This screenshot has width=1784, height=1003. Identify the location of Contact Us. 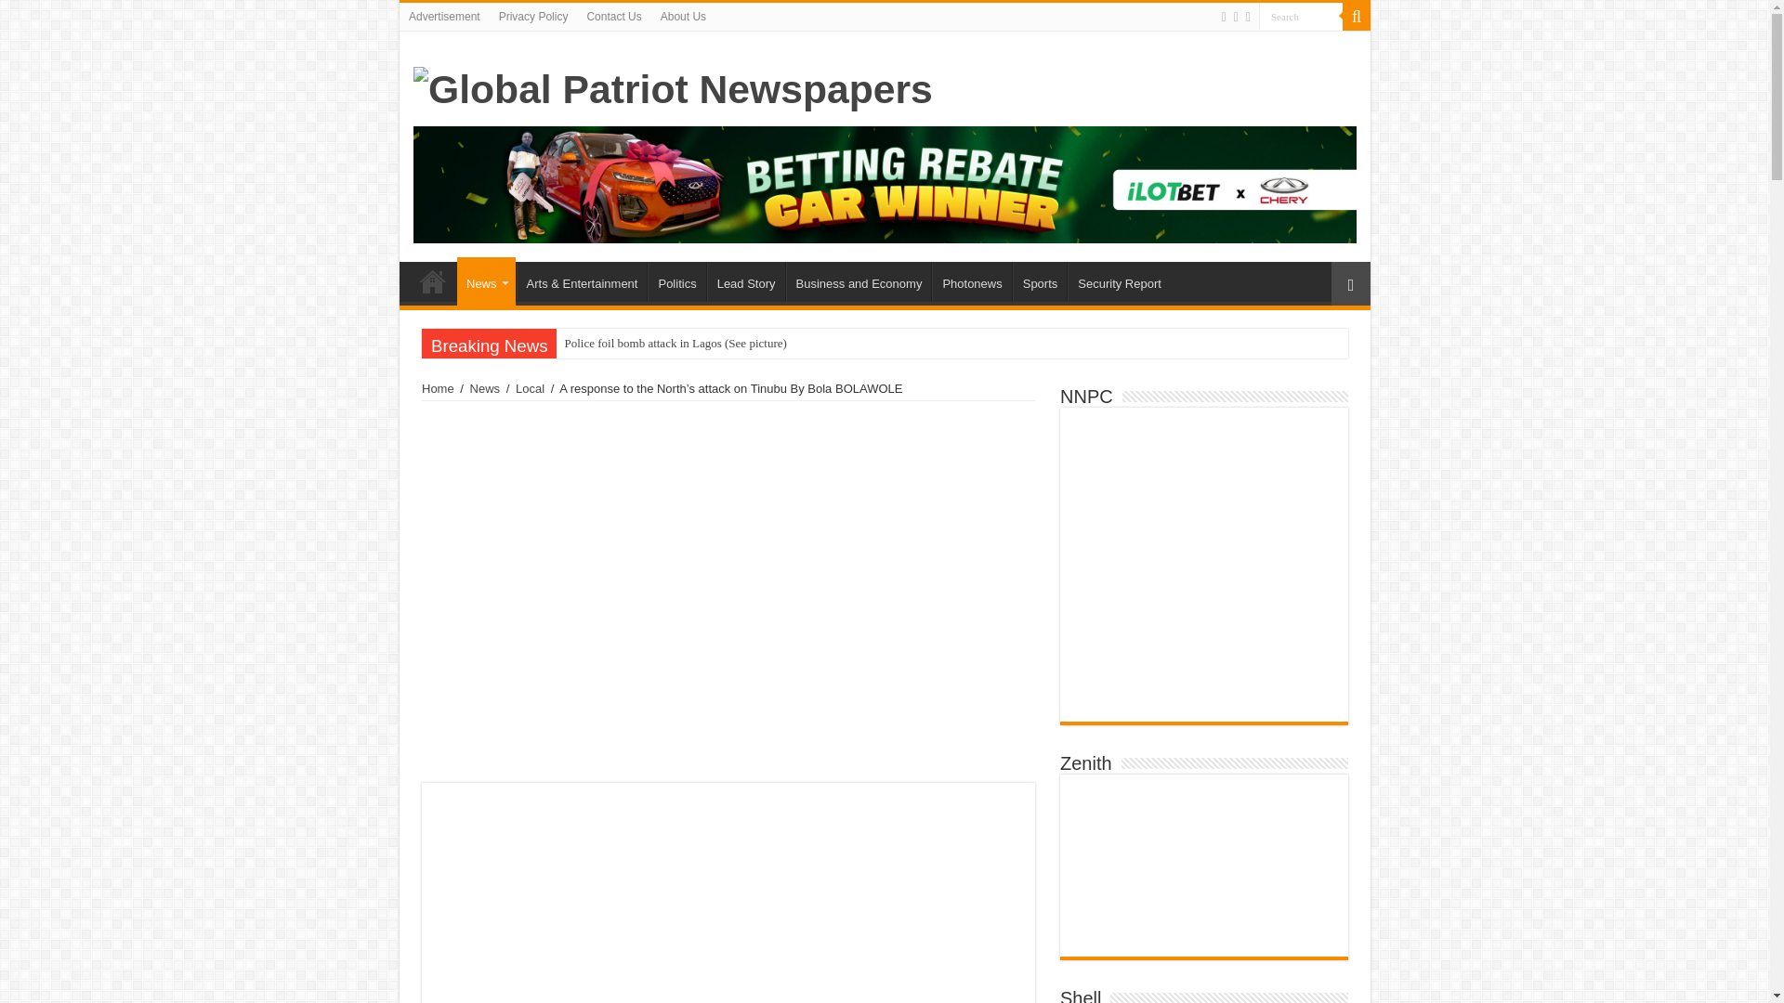
(613, 17).